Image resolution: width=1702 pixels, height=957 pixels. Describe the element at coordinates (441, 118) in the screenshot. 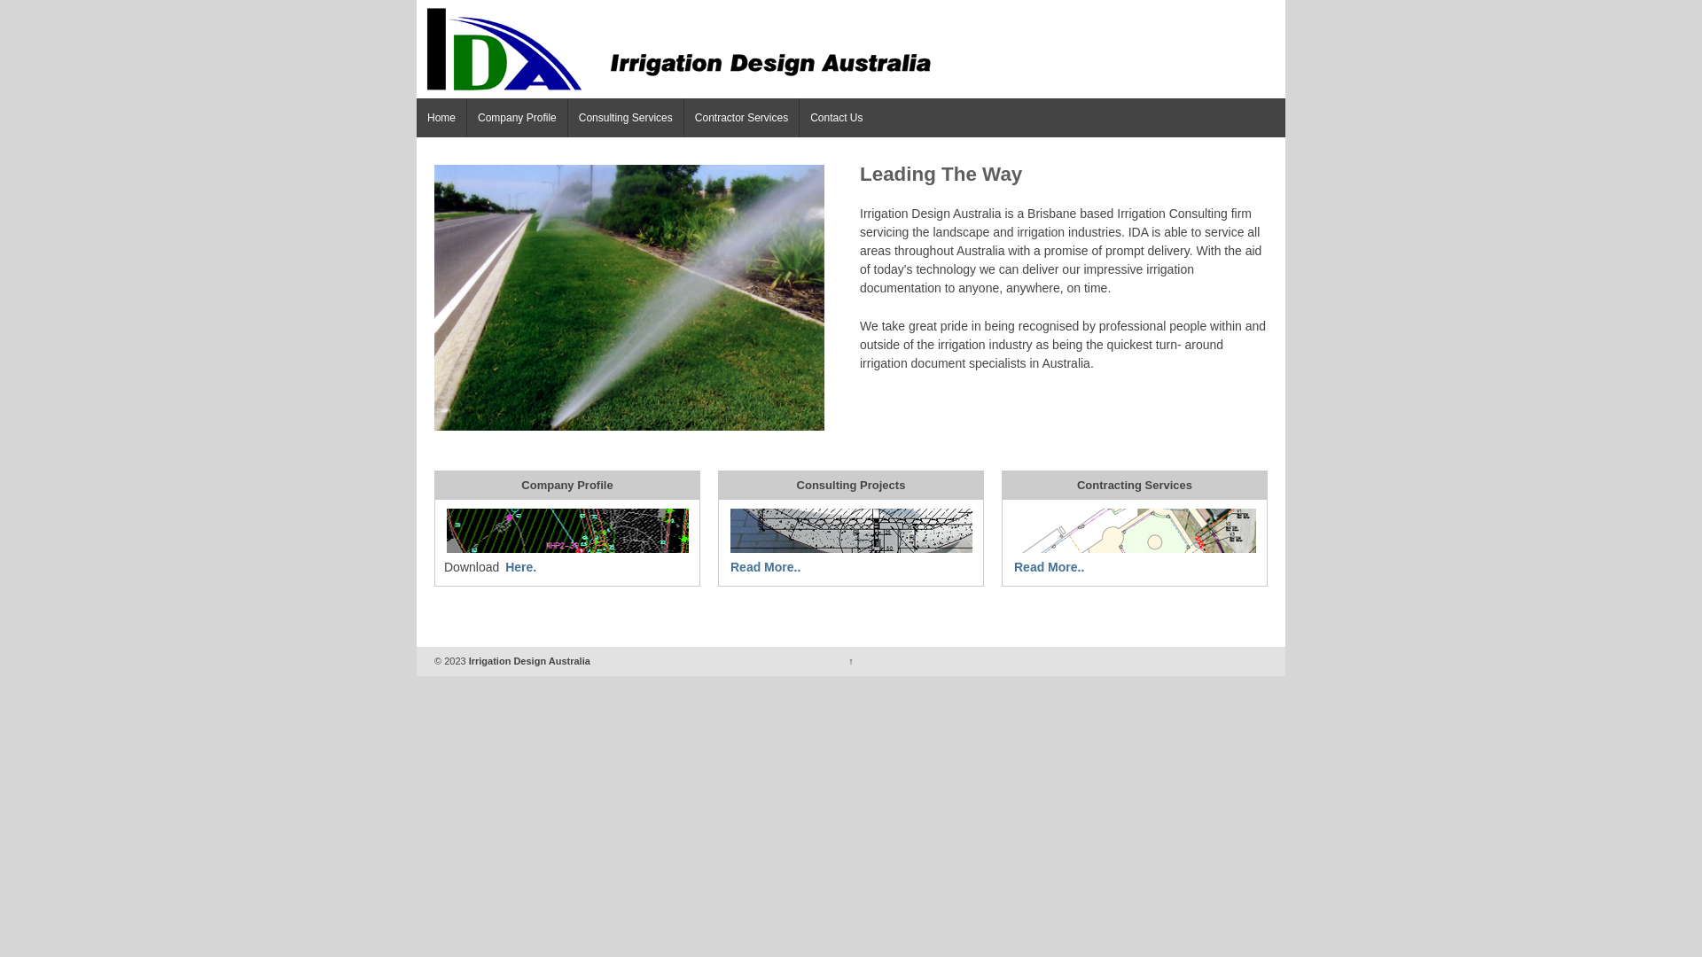

I see `Home` at that location.